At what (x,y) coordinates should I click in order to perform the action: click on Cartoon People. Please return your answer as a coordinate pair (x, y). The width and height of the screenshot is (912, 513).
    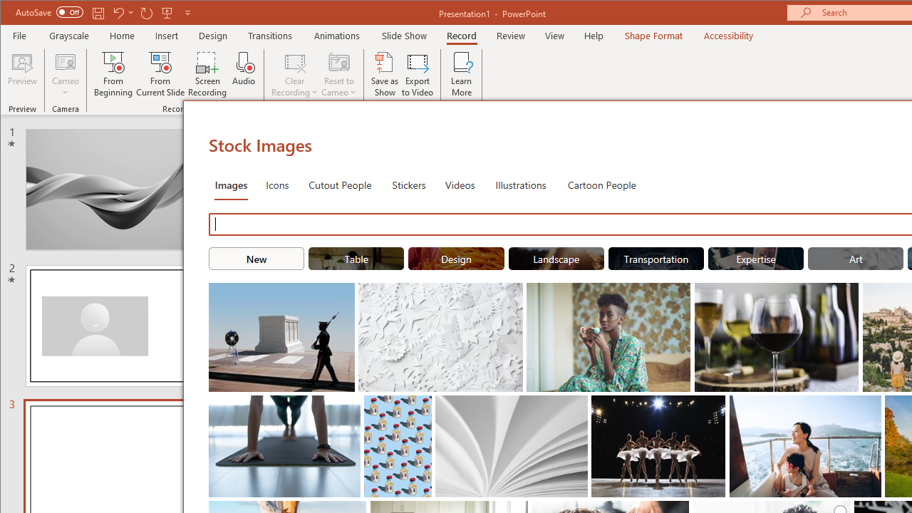
    Looking at the image, I should click on (601, 184).